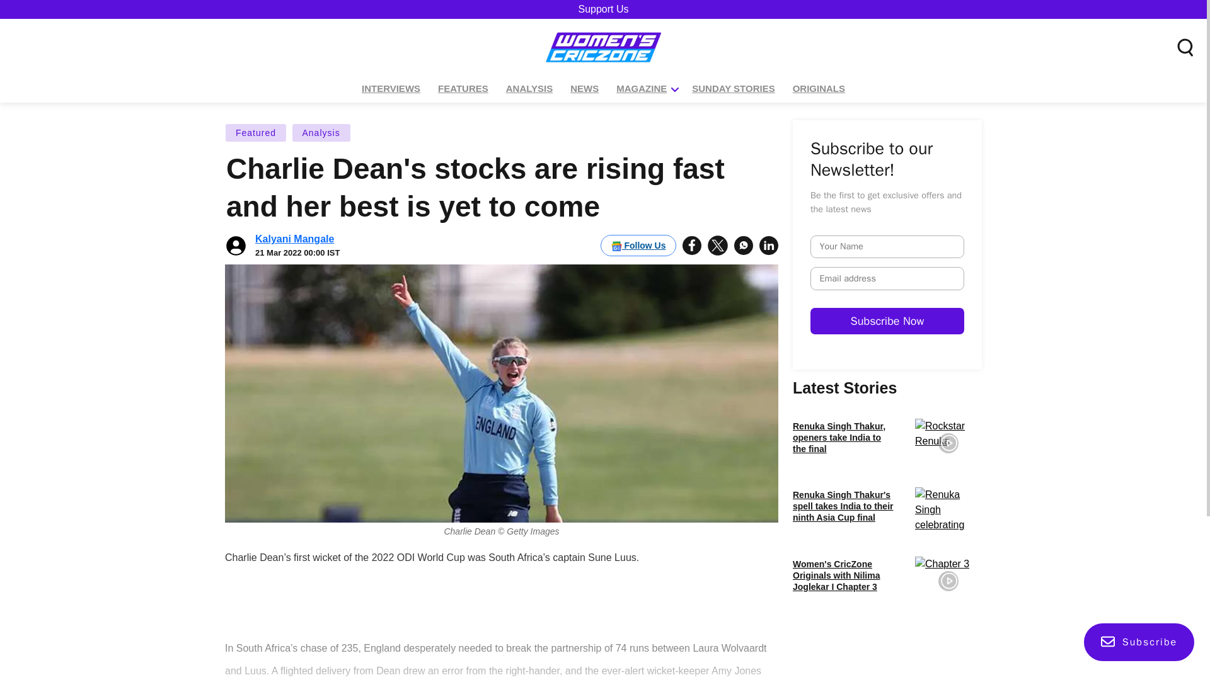 The image size is (1210, 680). Describe the element at coordinates (391, 89) in the screenshot. I see `INTERVIEWS` at that location.